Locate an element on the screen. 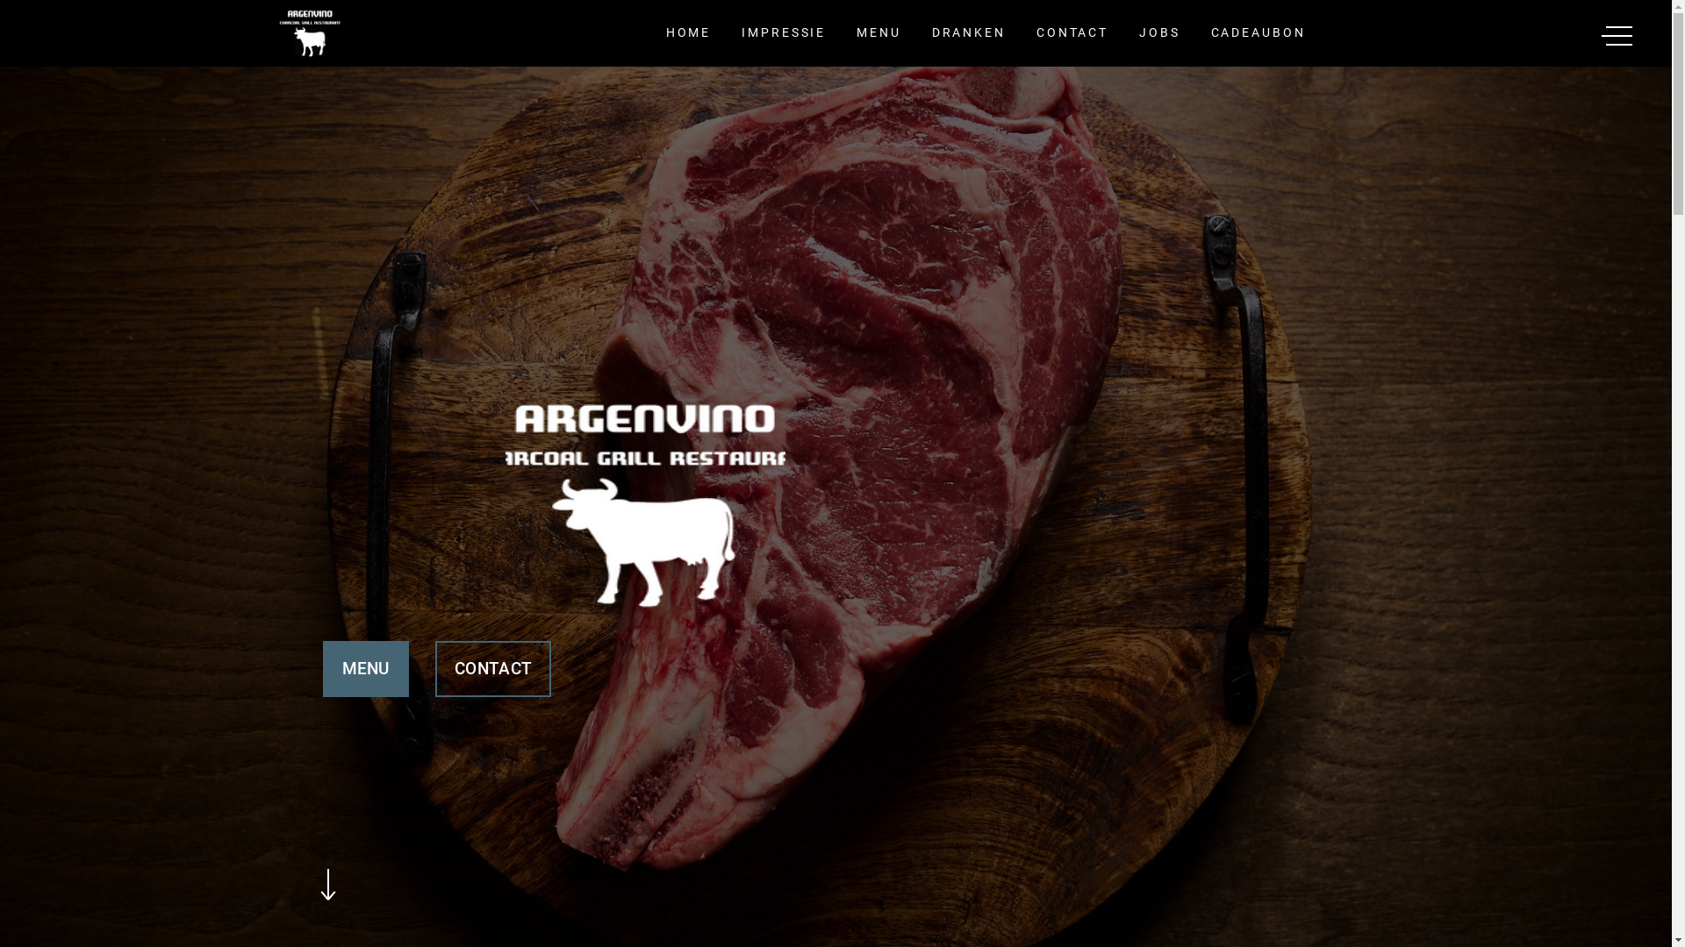 Image resolution: width=1685 pixels, height=947 pixels. IMPRESSIE is located at coordinates (784, 33).